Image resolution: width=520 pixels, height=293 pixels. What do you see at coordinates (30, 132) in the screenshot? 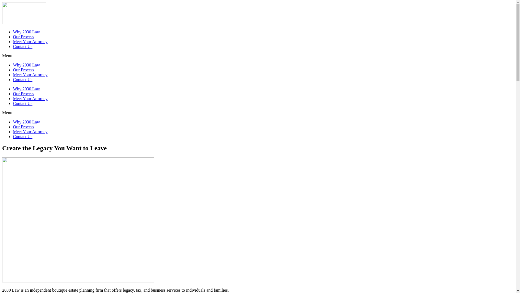
I see `Meet Your Attorney` at bounding box center [30, 132].